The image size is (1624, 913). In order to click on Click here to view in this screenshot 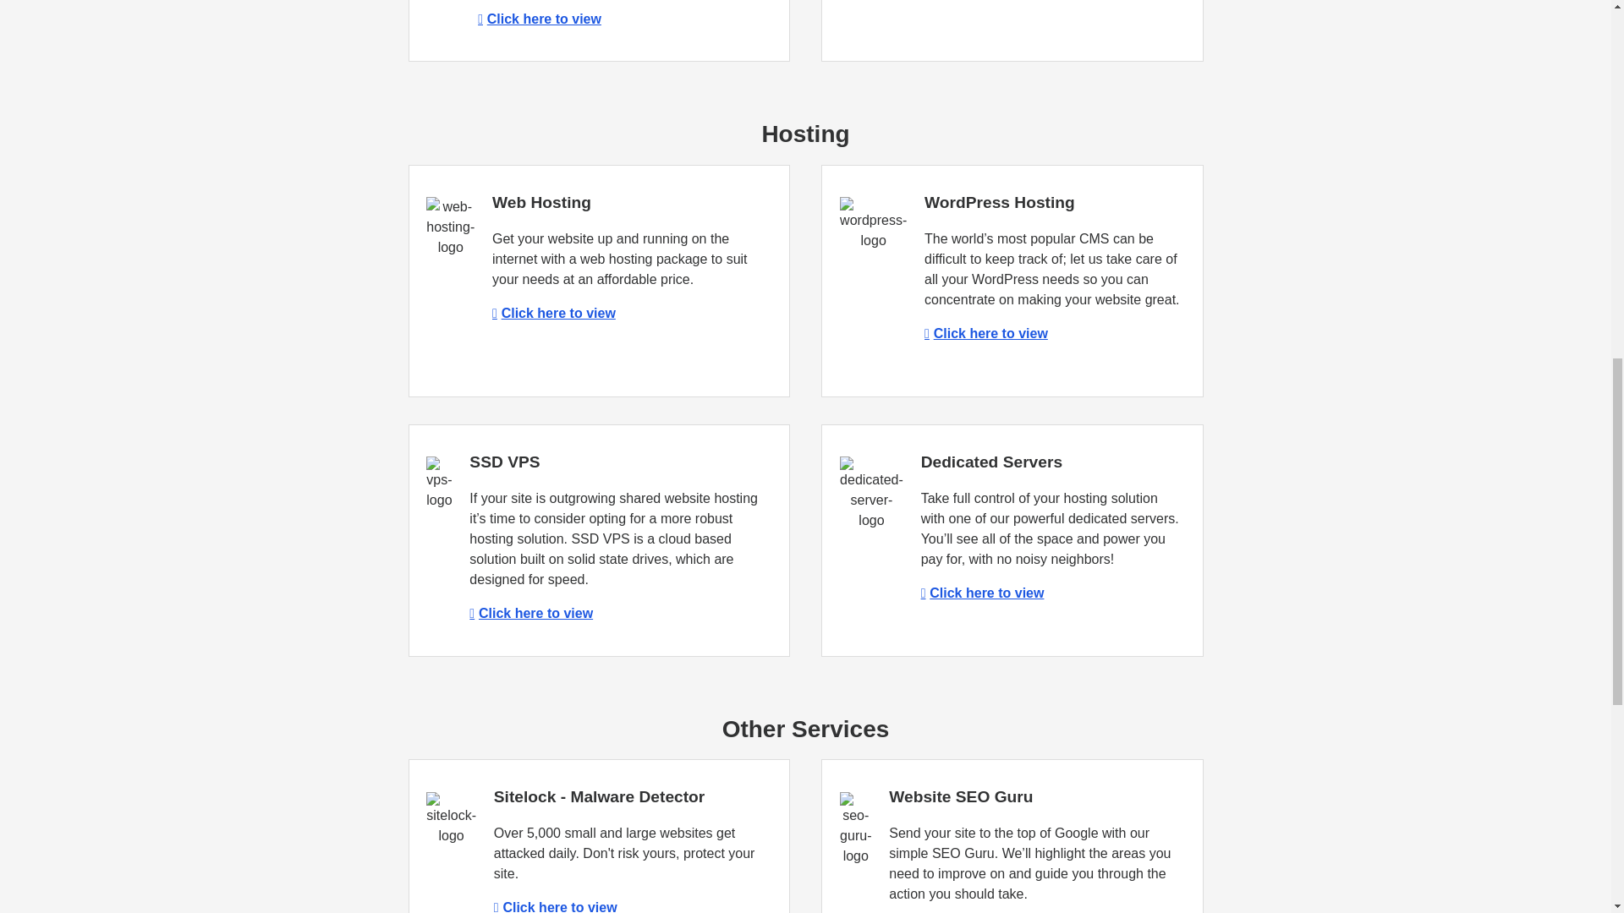, I will do `click(539, 19)`.